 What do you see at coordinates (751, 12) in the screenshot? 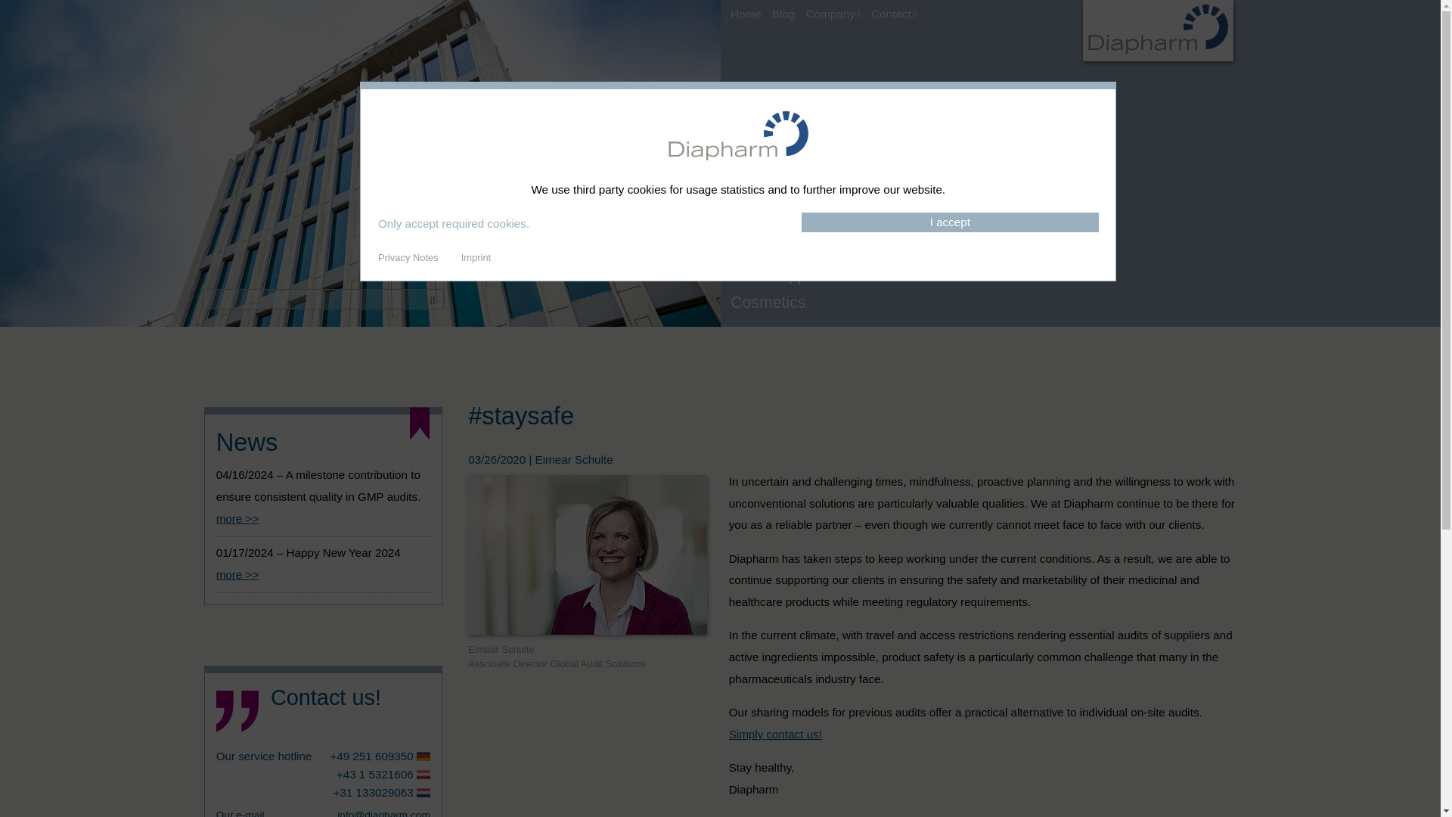
I see `Home` at bounding box center [751, 12].